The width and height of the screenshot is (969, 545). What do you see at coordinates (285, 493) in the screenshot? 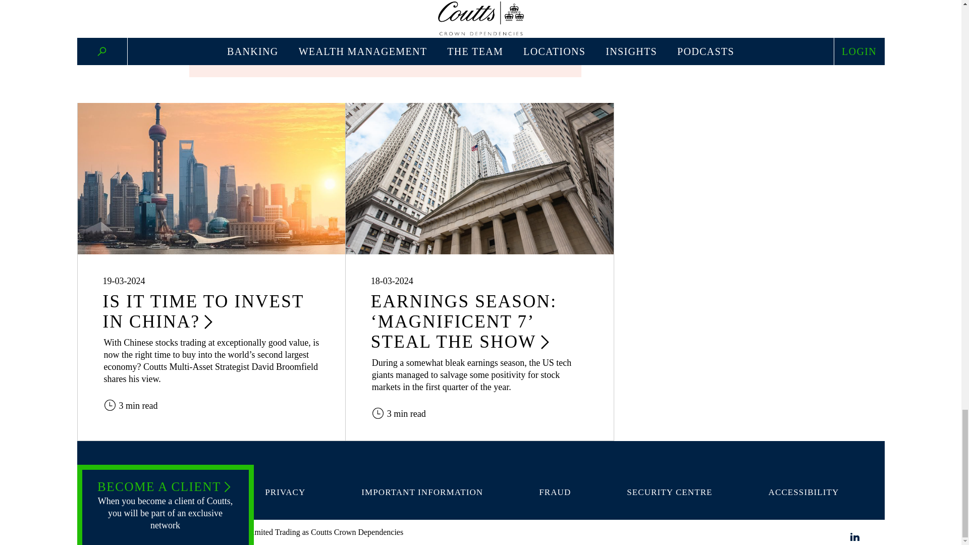
I see `PRIVACY` at bounding box center [285, 493].